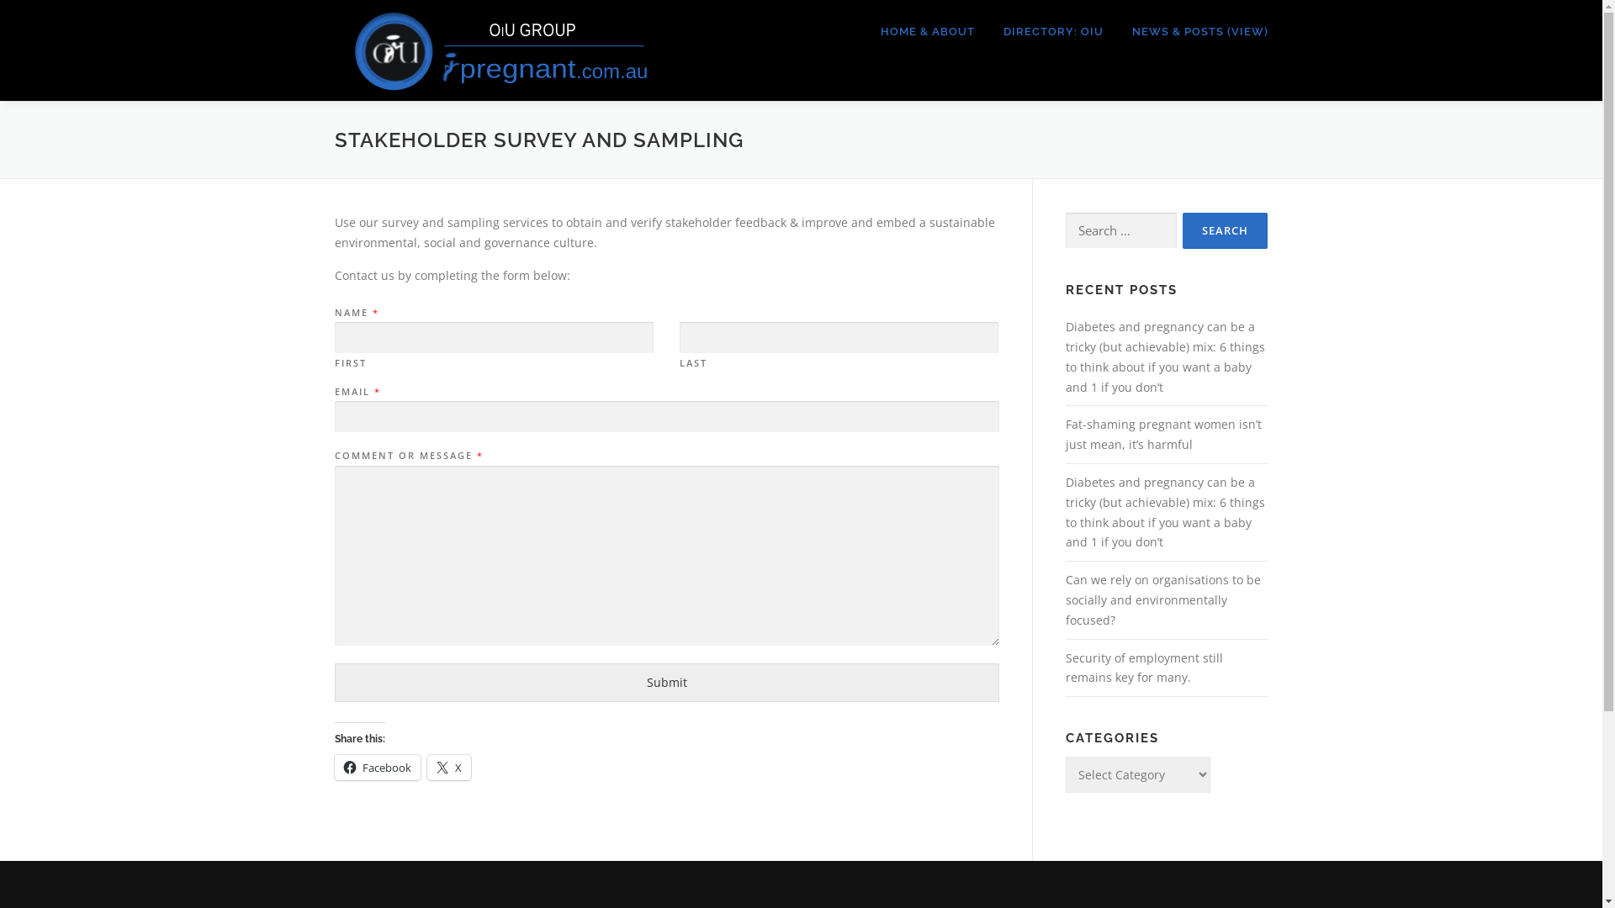  I want to click on Facebook, so click(378, 768).